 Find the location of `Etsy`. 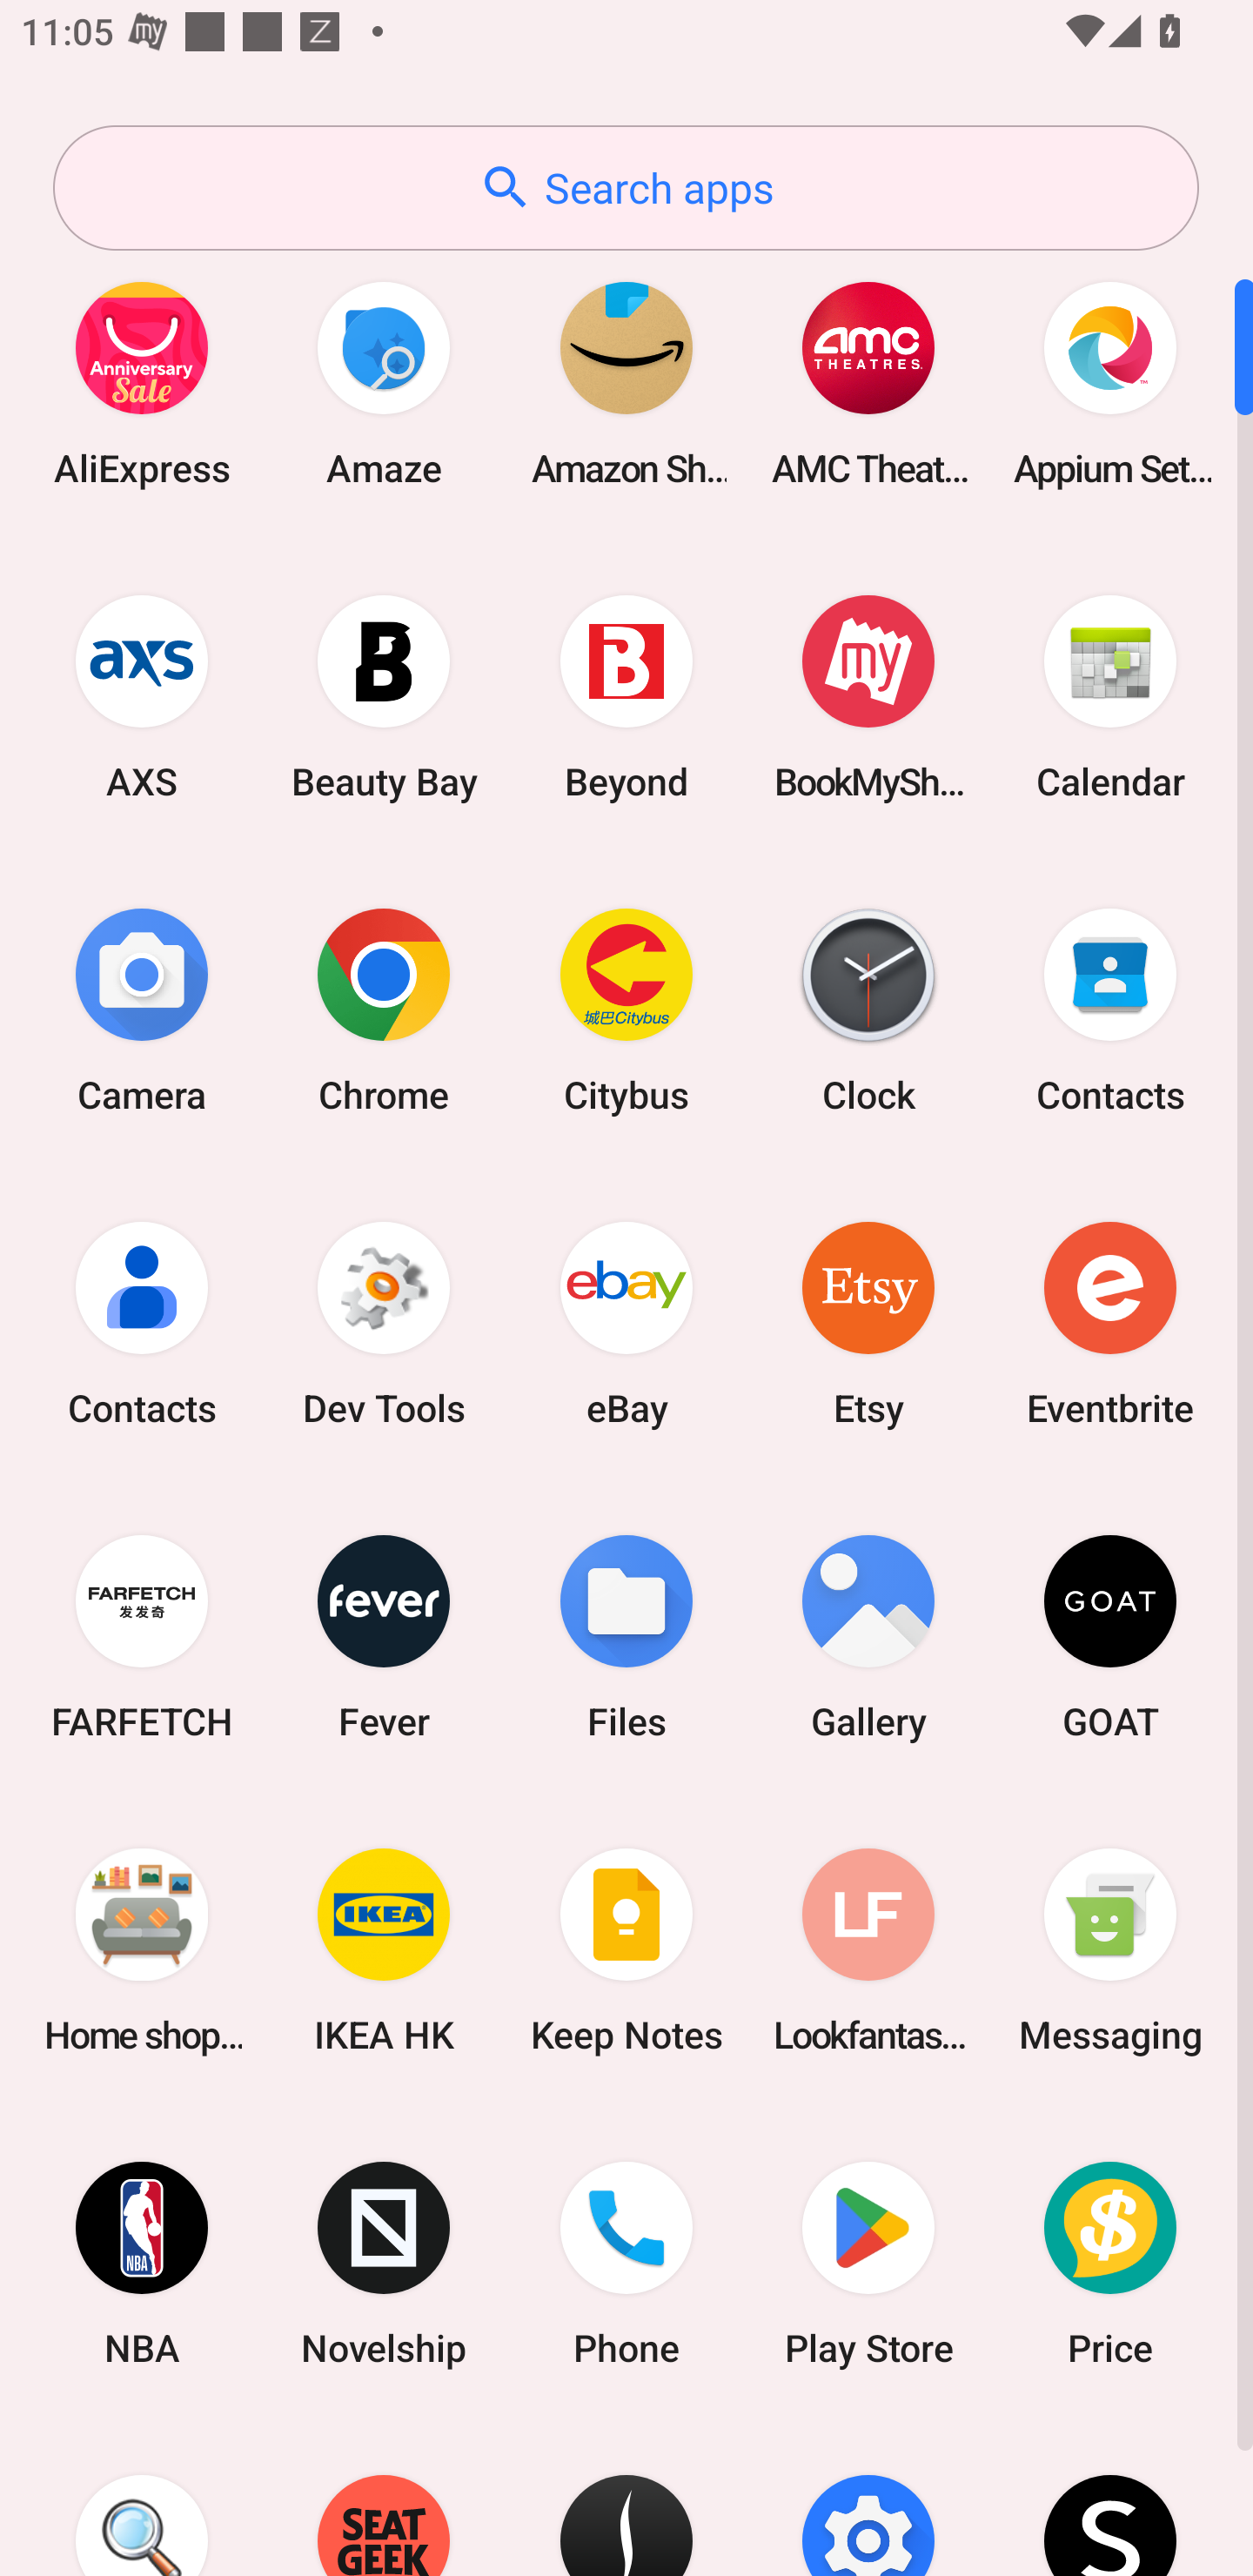

Etsy is located at coordinates (868, 1323).